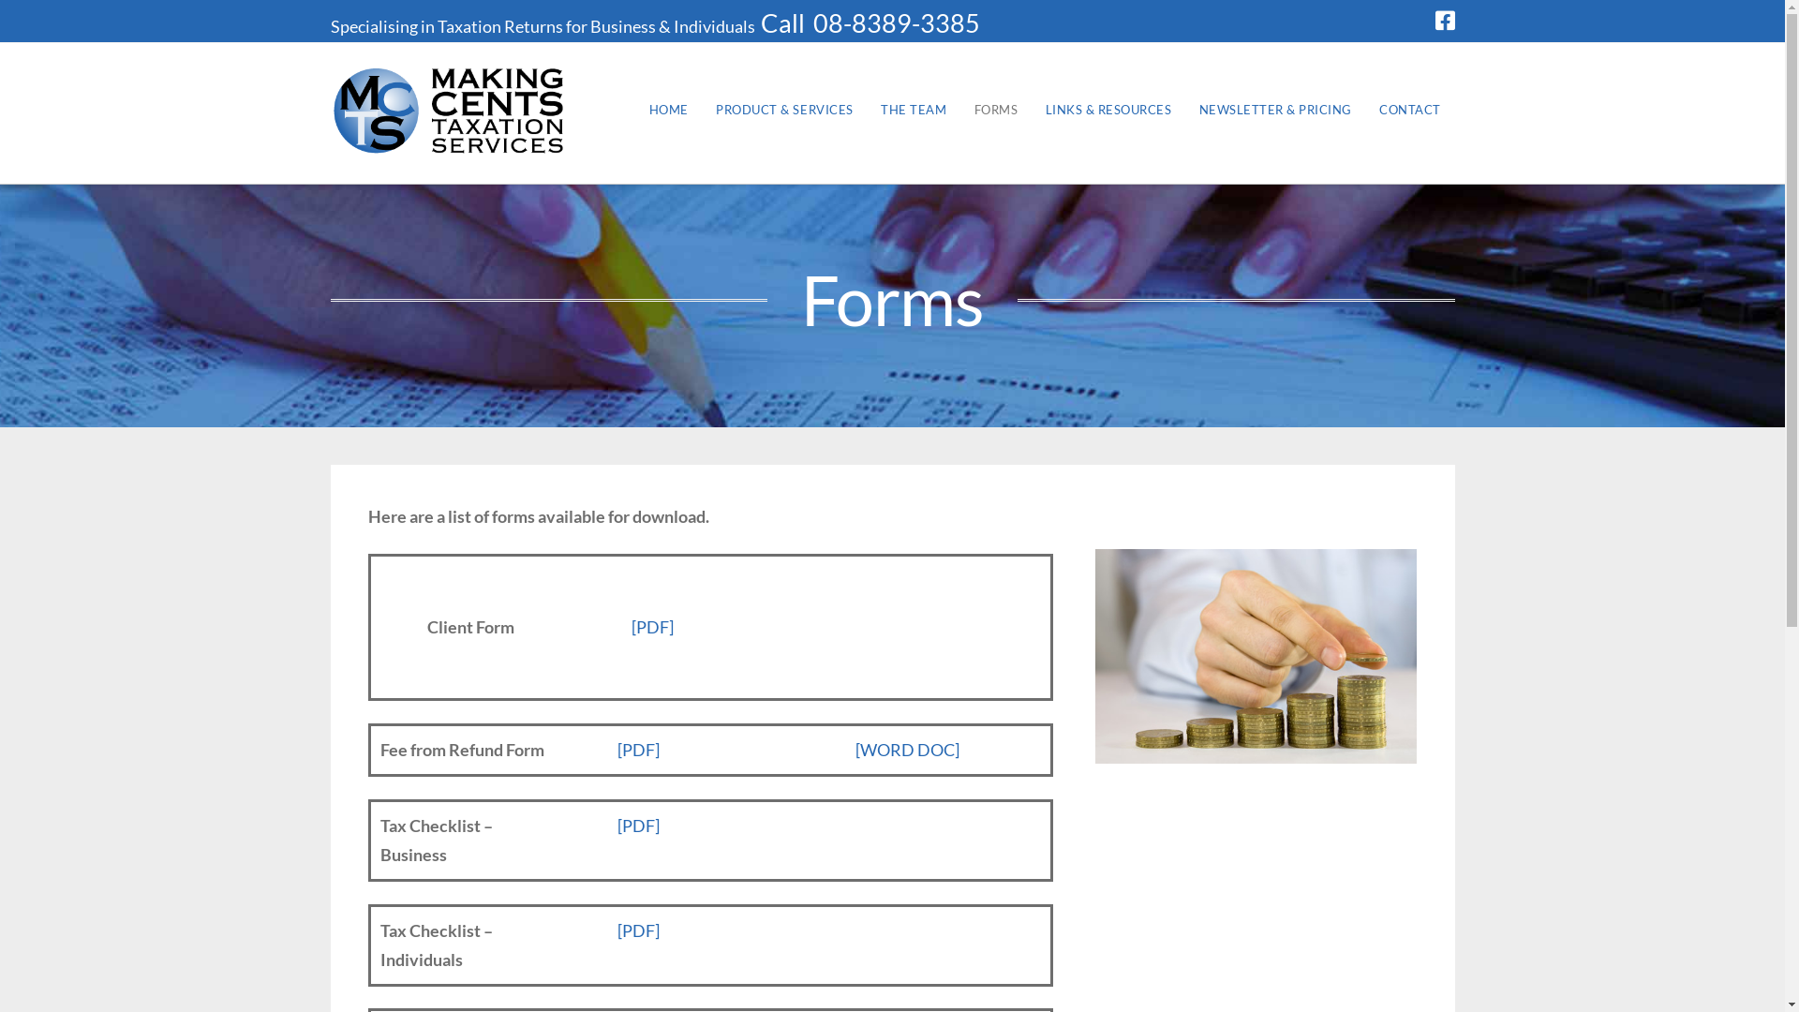  I want to click on [PDF], so click(639, 826).